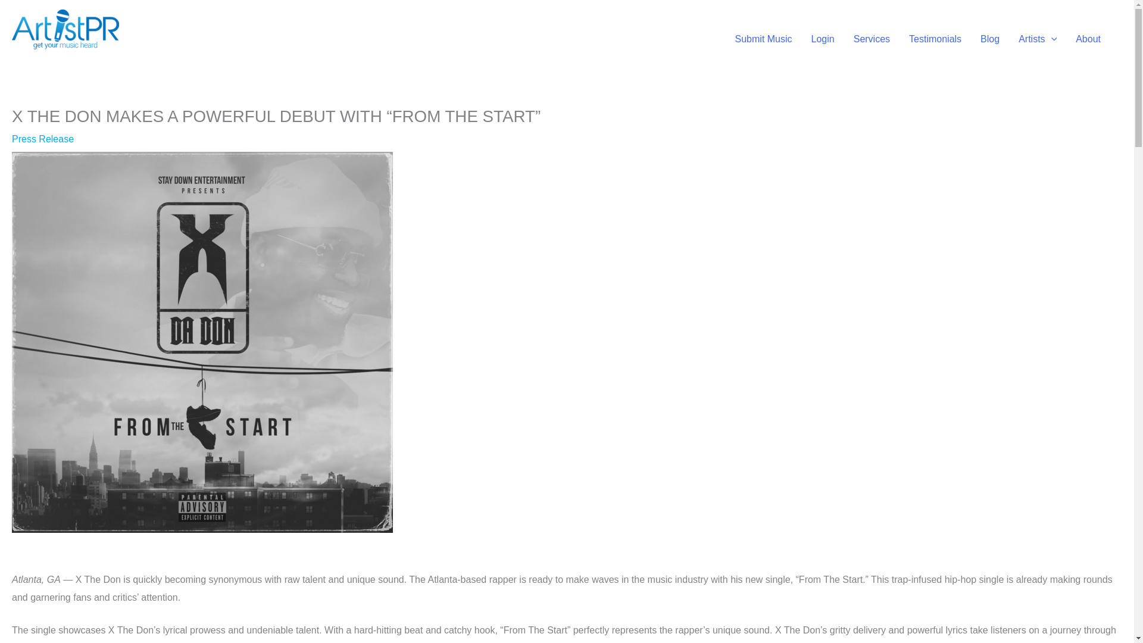 The image size is (1143, 643). Describe the element at coordinates (989, 39) in the screenshot. I see `Blog` at that location.